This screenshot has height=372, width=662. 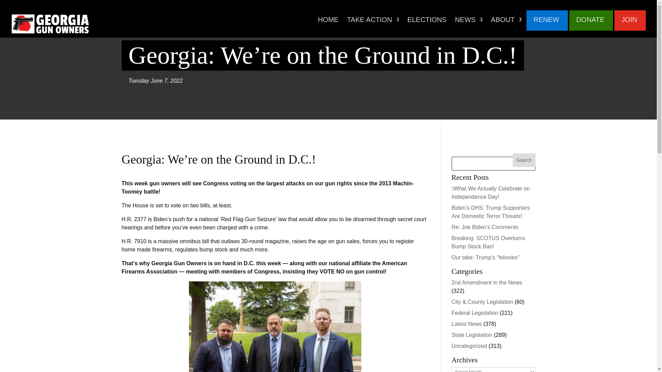 I want to click on ELECTIONS, so click(x=427, y=23).